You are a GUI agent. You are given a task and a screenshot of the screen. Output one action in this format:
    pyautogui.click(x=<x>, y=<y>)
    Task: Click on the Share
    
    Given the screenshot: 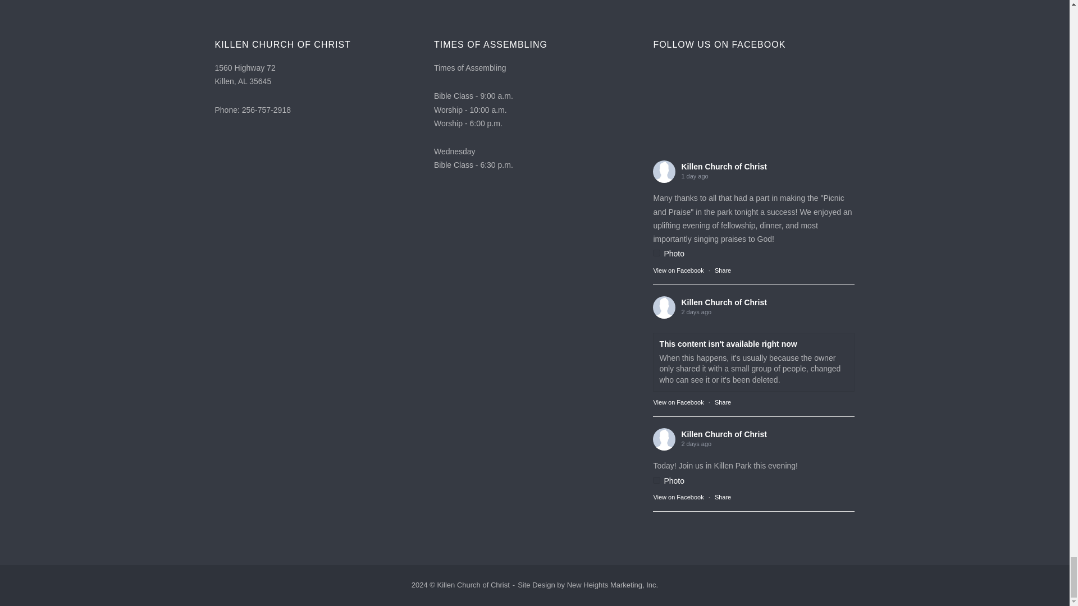 What is the action you would take?
    pyautogui.click(x=722, y=497)
    